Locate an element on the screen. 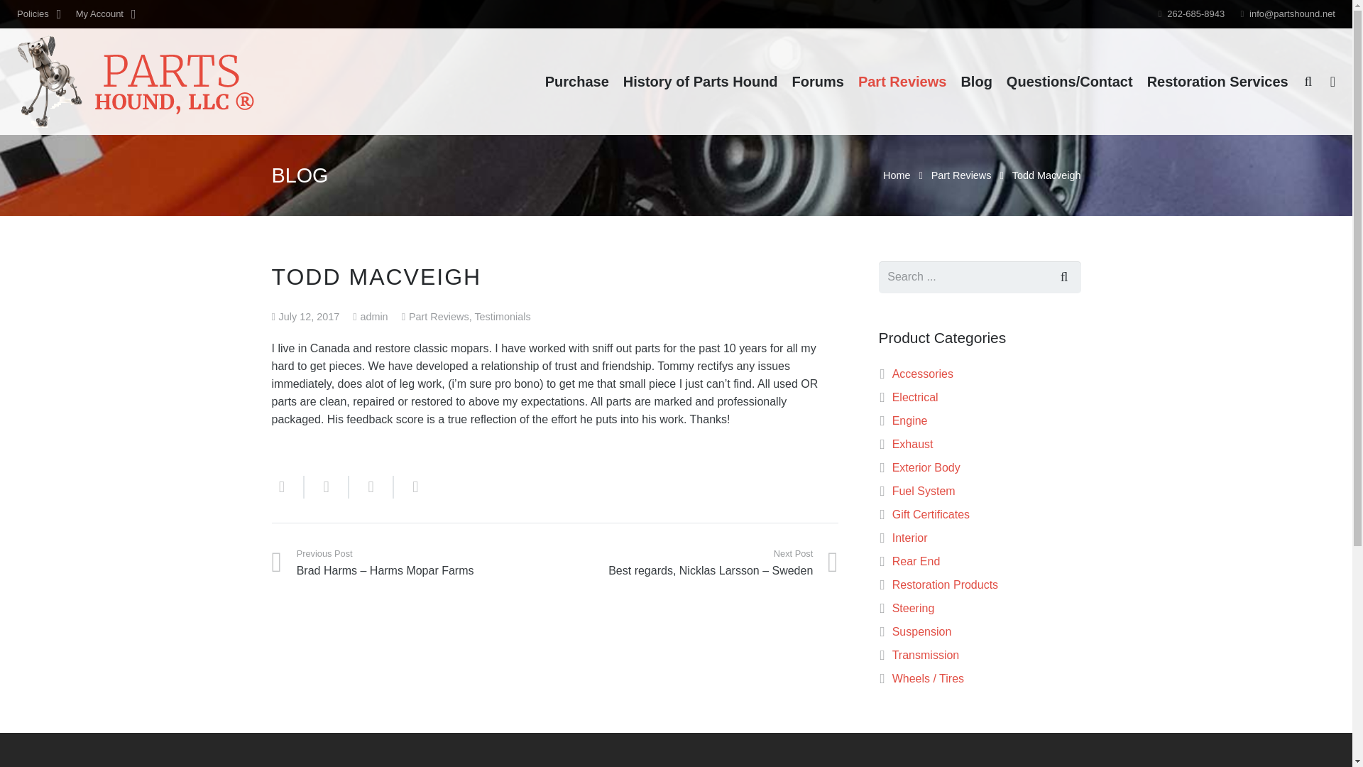 The width and height of the screenshot is (1363, 767). Home is located at coordinates (897, 175).